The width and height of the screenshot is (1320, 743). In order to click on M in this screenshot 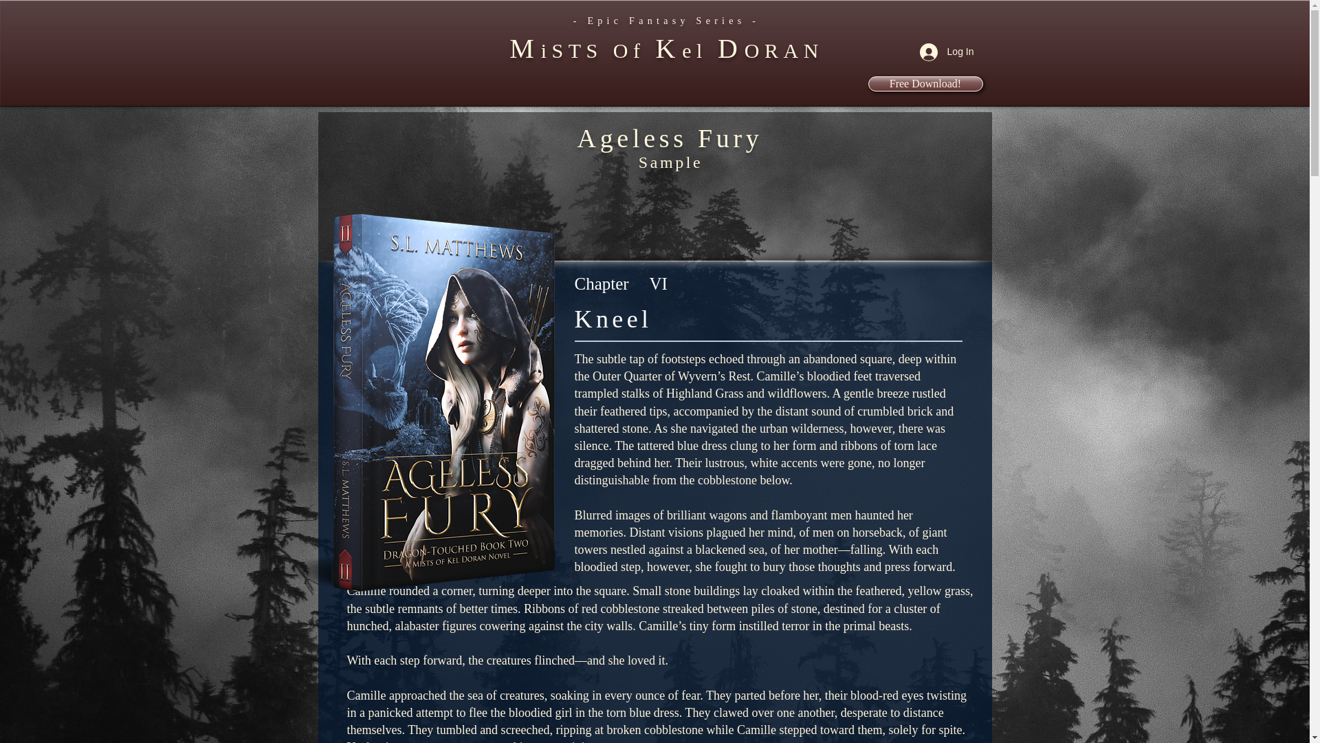, I will do `click(525, 48)`.